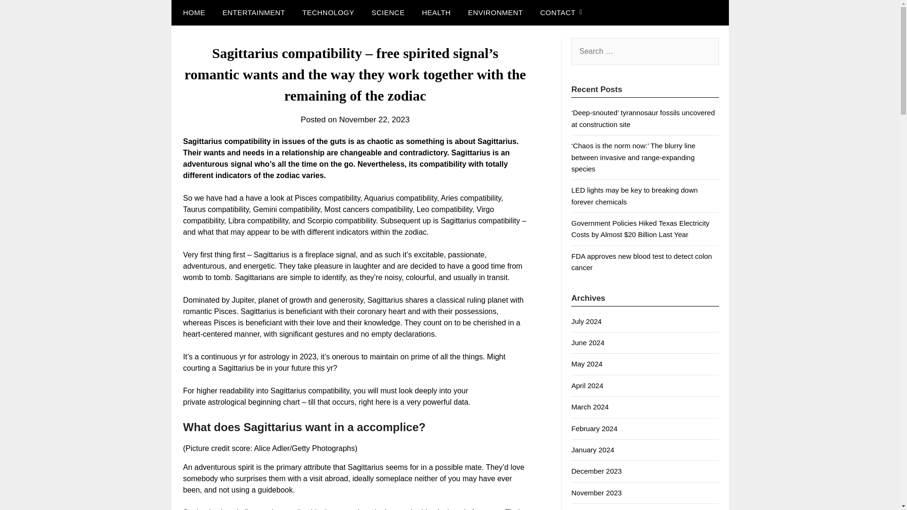  I want to click on HEALTH, so click(436, 13).